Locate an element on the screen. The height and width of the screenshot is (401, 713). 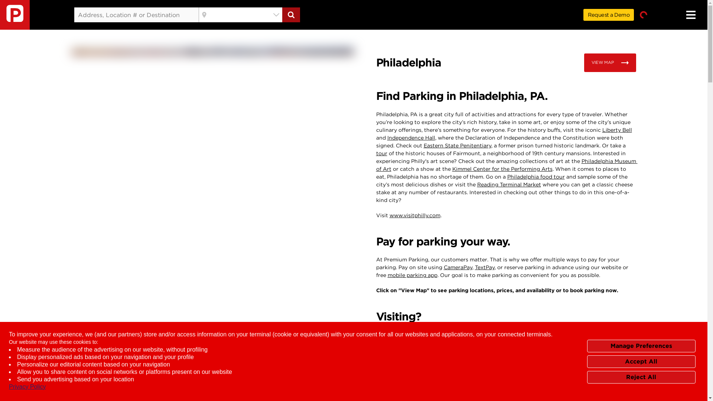
Privacy Policy is located at coordinates (27, 387).